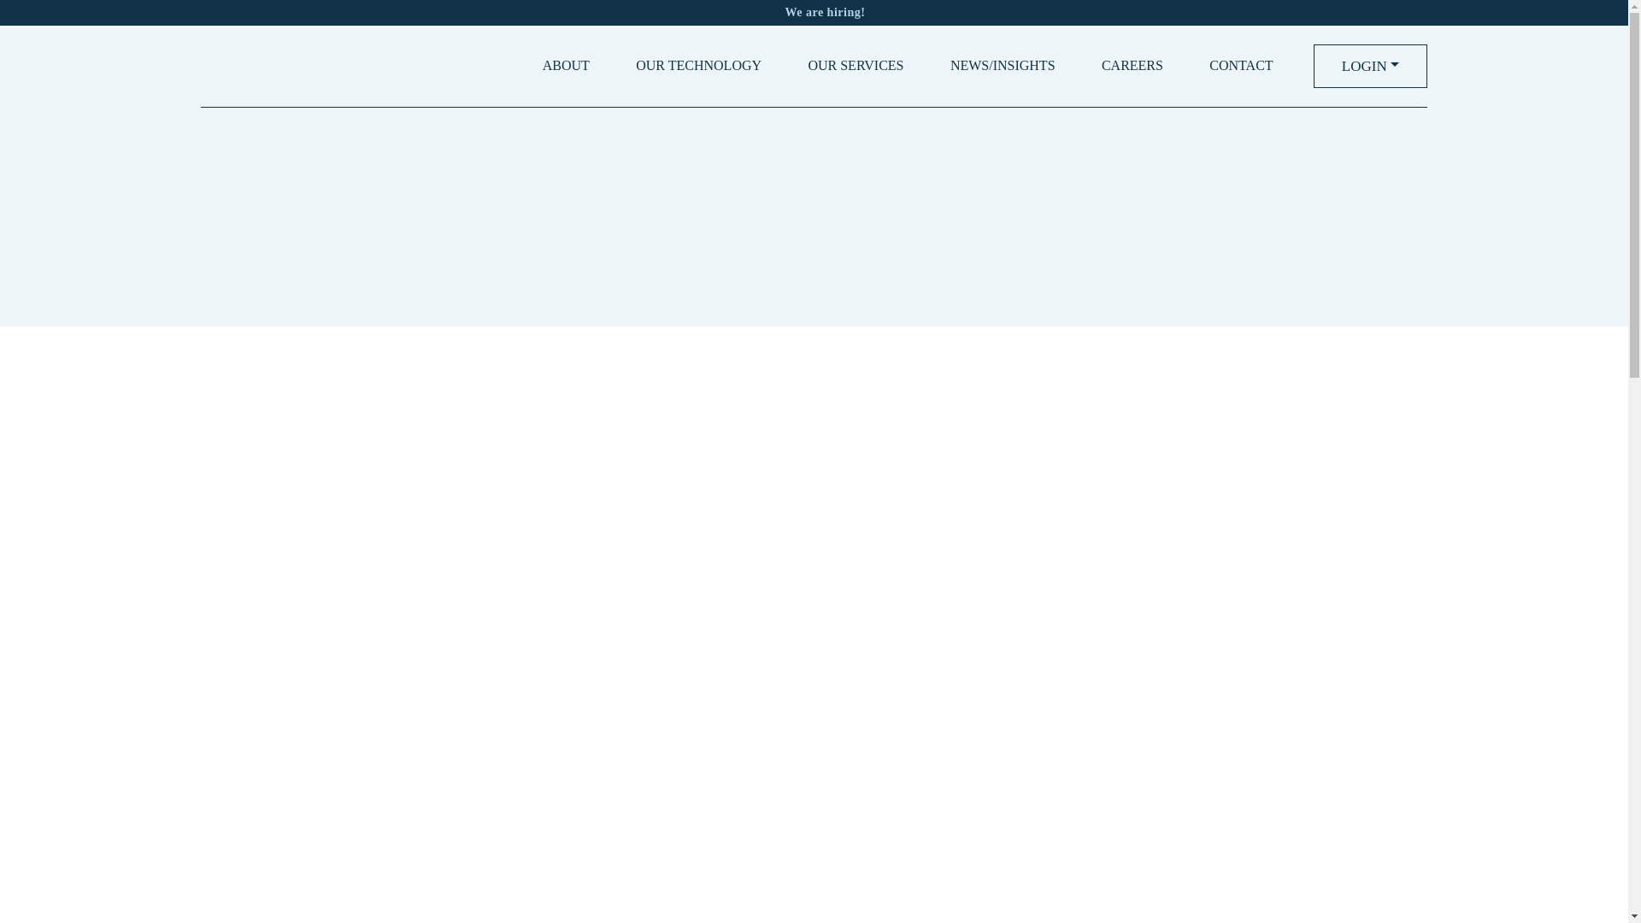  What do you see at coordinates (699, 67) in the screenshot?
I see `OUR TECHNOLOGY` at bounding box center [699, 67].